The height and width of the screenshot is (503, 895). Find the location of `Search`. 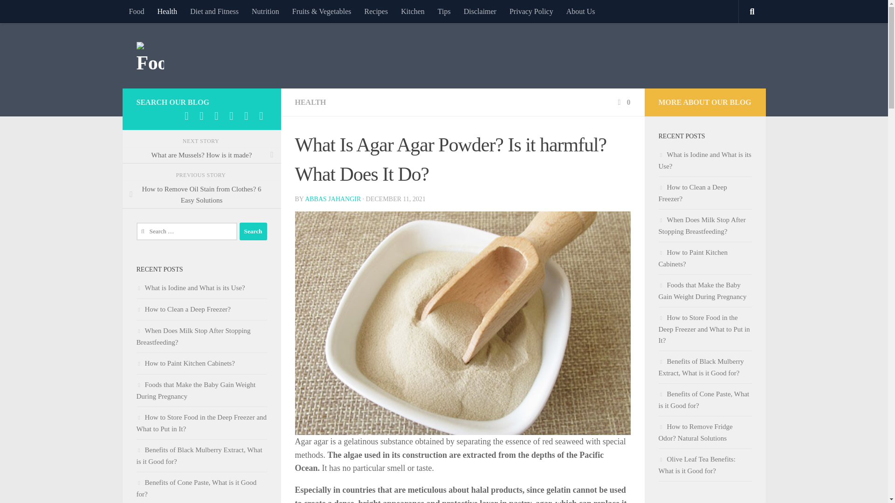

Search is located at coordinates (253, 231).